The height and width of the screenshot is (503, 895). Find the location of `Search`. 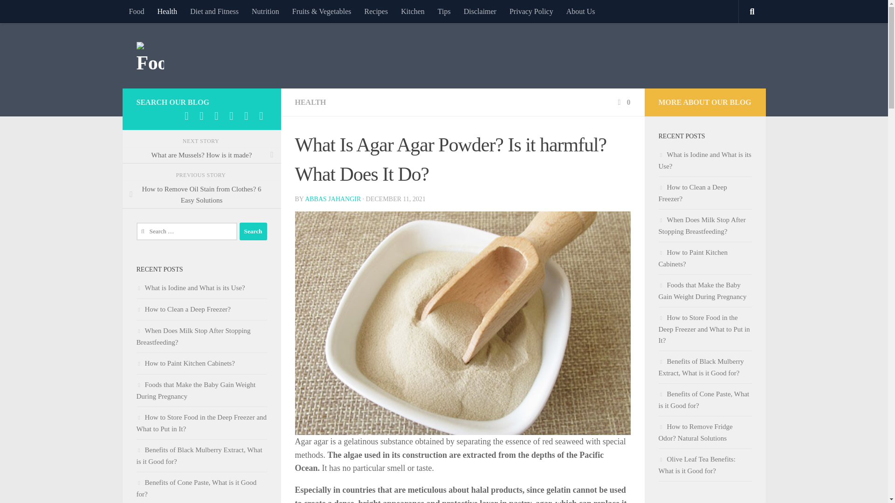

Search is located at coordinates (253, 231).